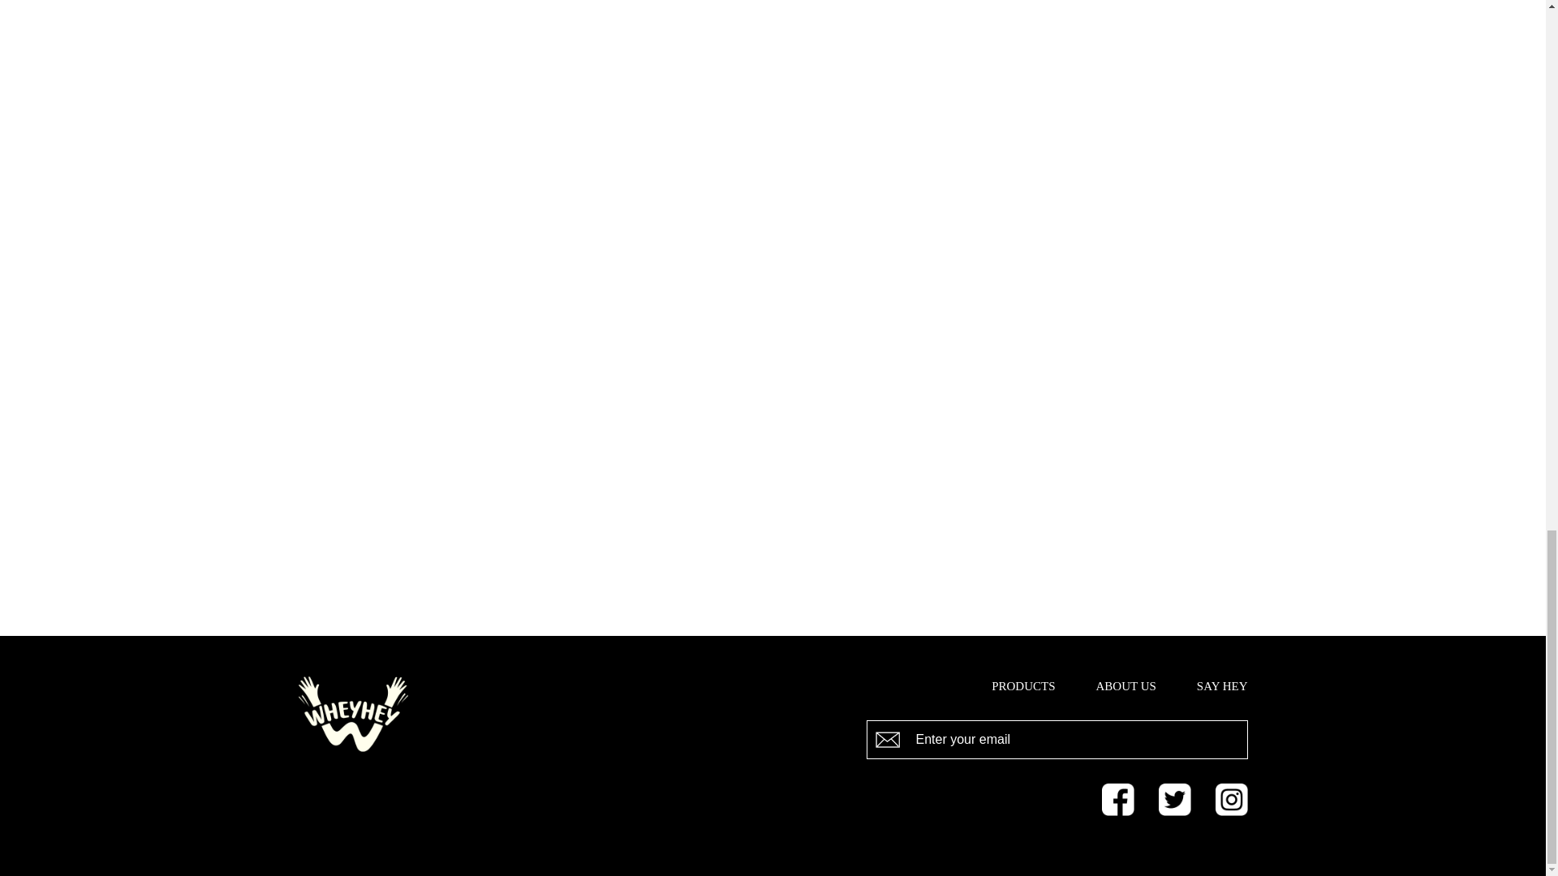 Image resolution: width=1558 pixels, height=876 pixels. Describe the element at coordinates (1222, 686) in the screenshot. I see `SAY HEY` at that location.